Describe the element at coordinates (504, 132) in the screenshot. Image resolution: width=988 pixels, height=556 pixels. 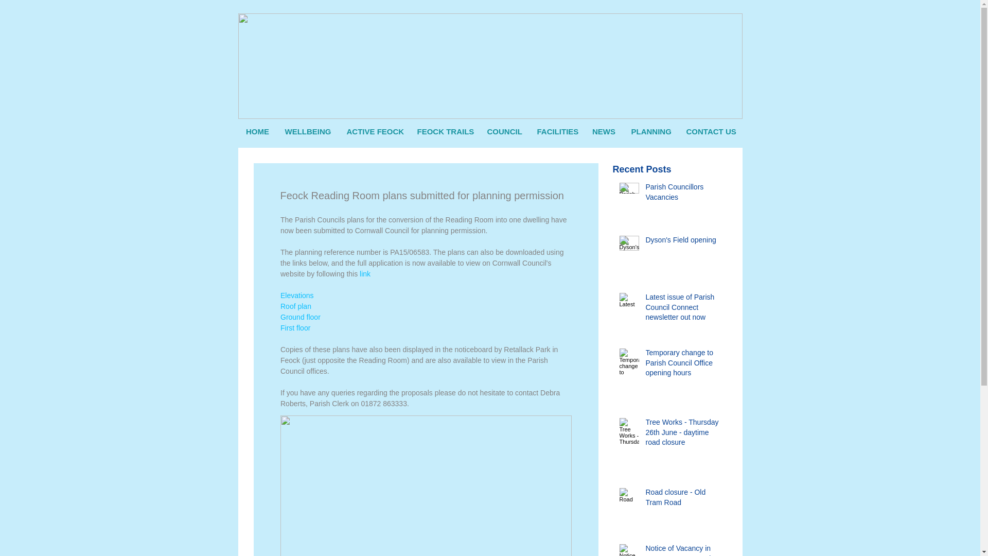
I see `COUNCIL` at that location.